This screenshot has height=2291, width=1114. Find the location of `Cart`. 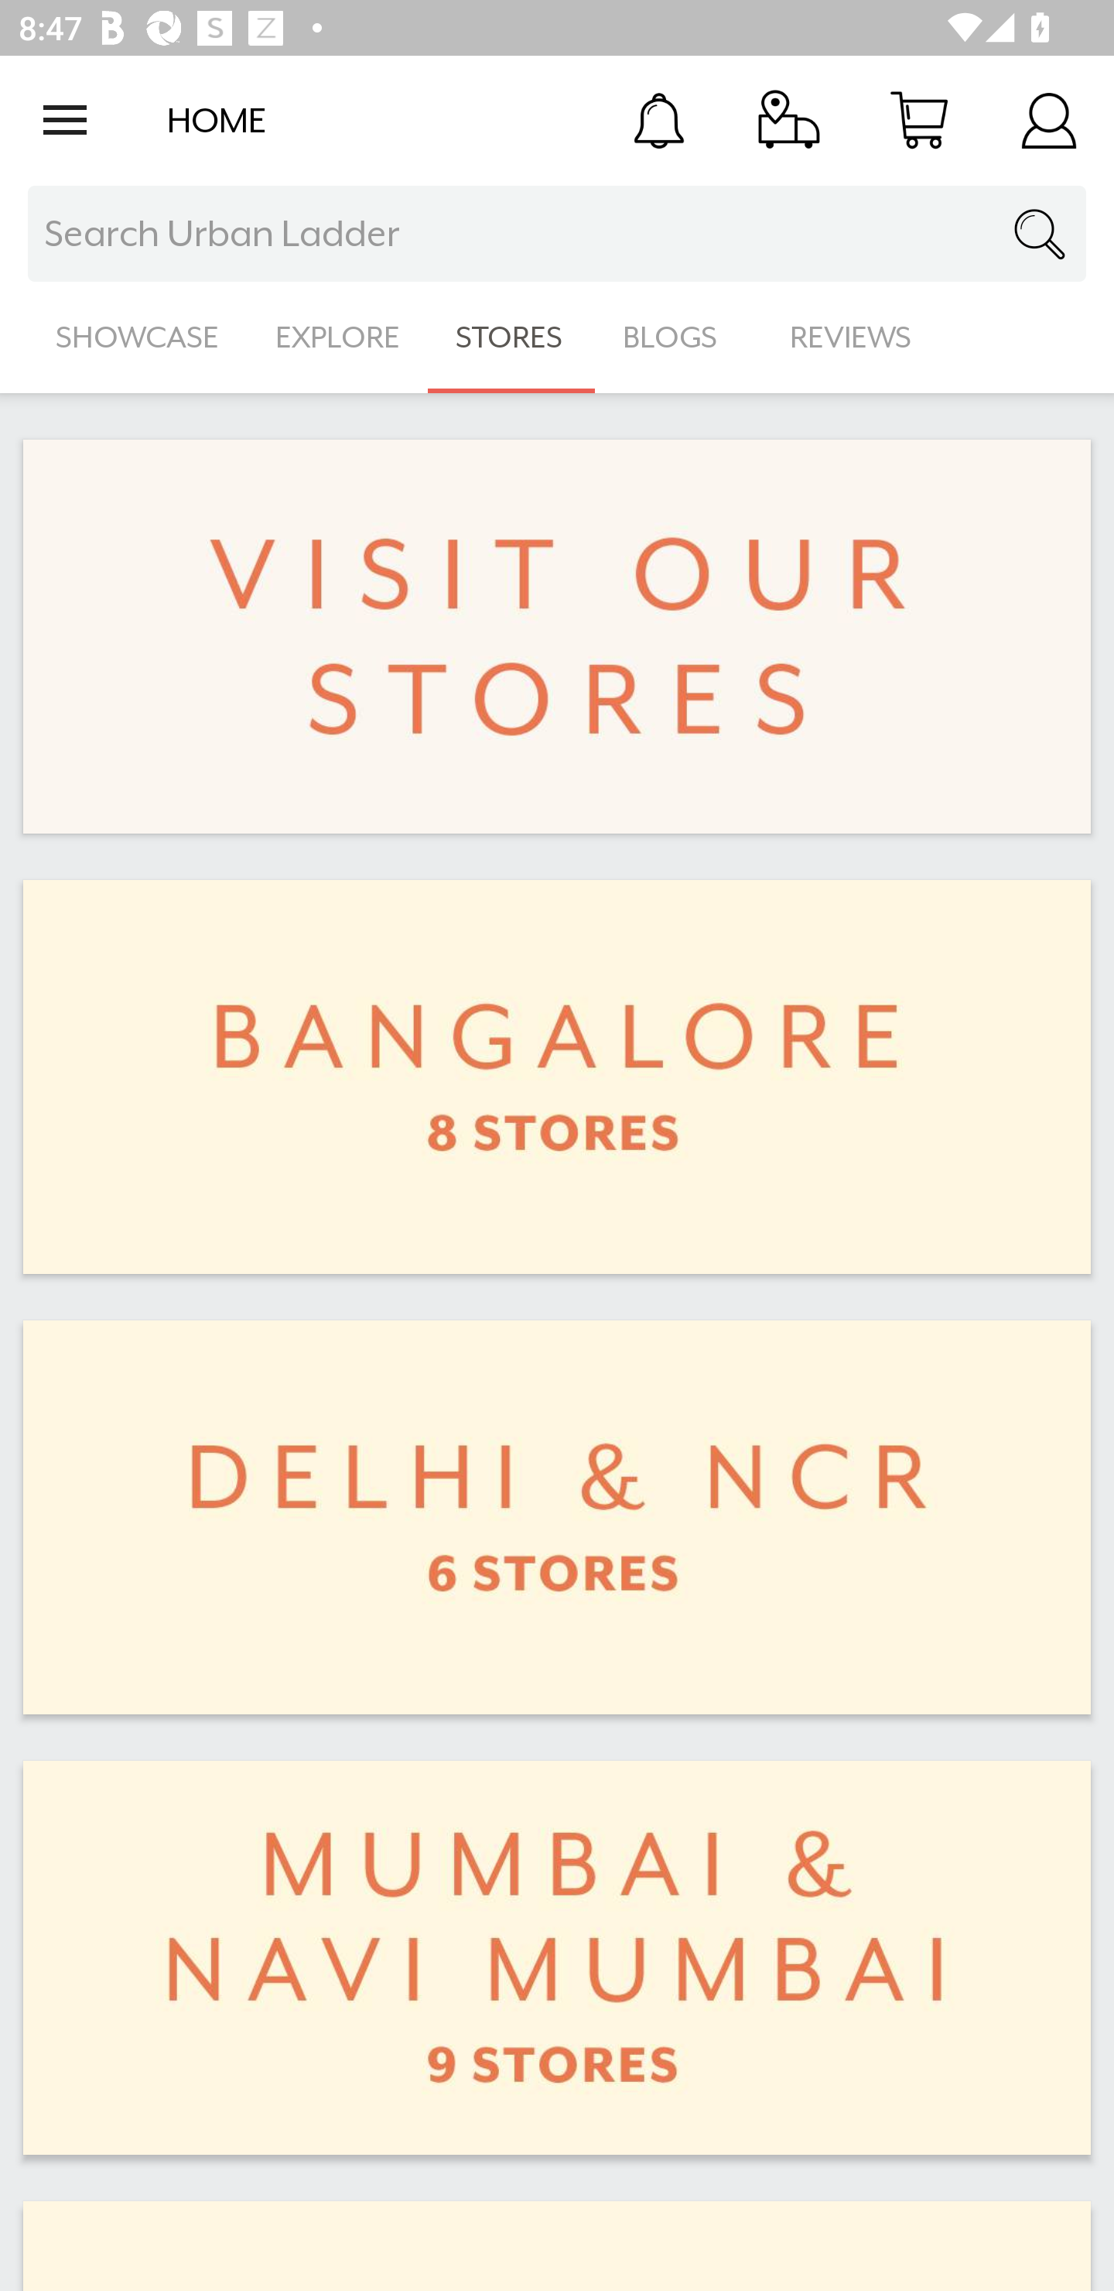

Cart is located at coordinates (919, 119).